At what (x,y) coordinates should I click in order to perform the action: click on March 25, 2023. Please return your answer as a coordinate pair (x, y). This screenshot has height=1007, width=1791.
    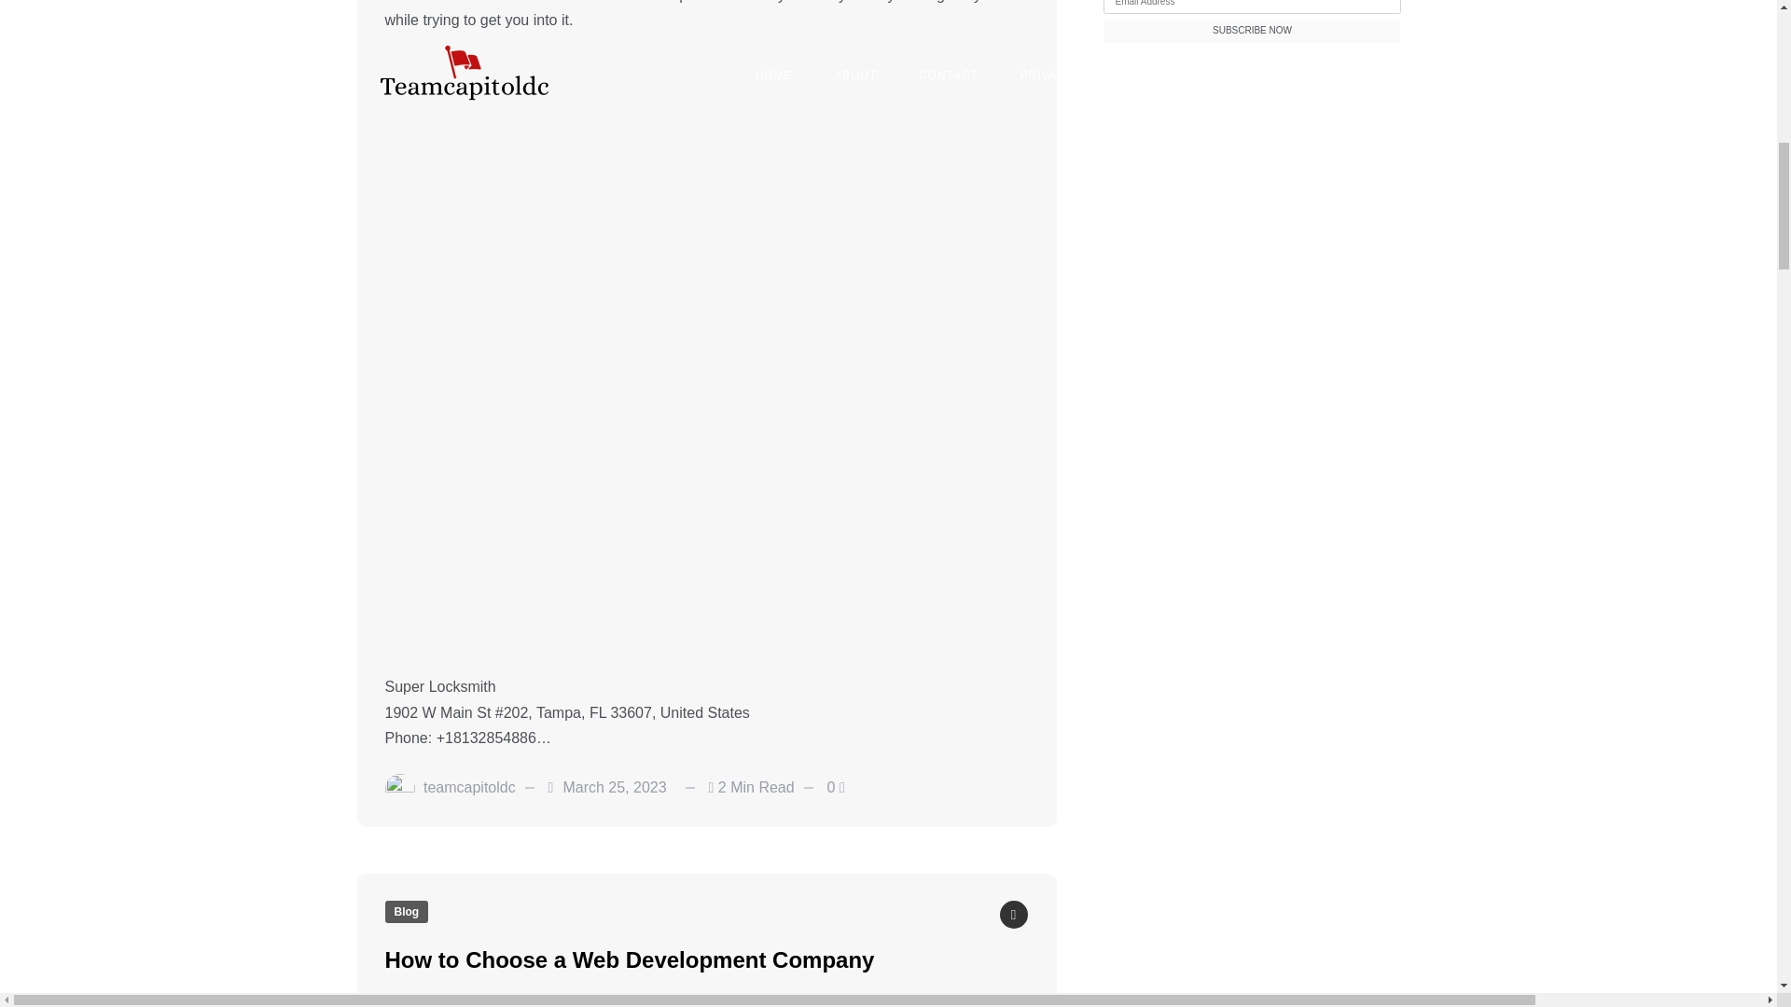
    Looking at the image, I should click on (614, 787).